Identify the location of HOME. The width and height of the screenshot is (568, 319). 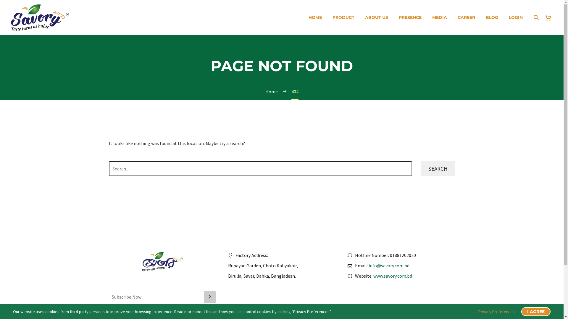
(315, 18).